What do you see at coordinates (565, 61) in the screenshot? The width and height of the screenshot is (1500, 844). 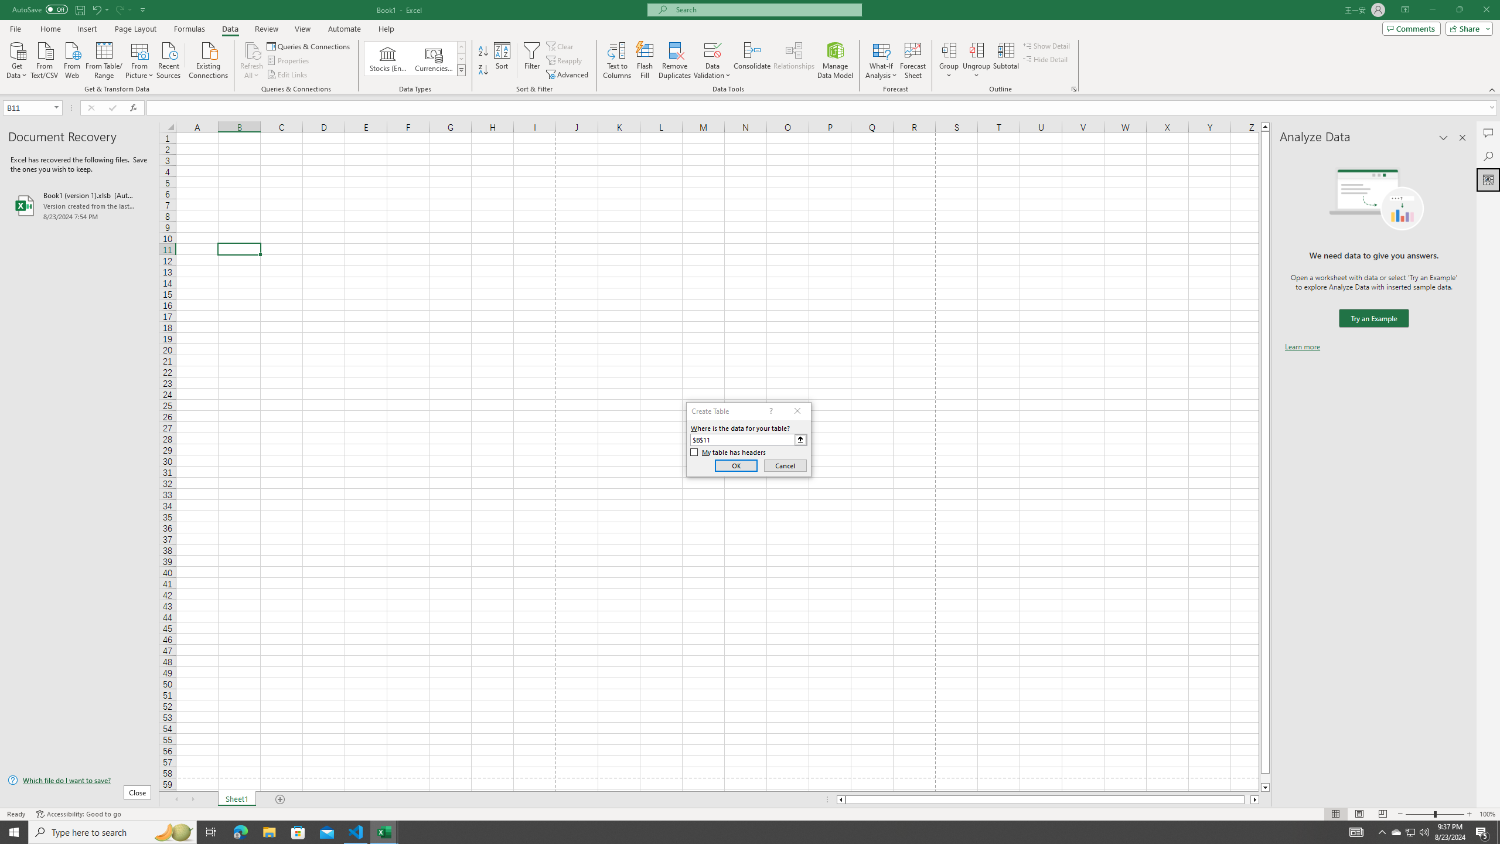 I see `Reapply` at bounding box center [565, 61].